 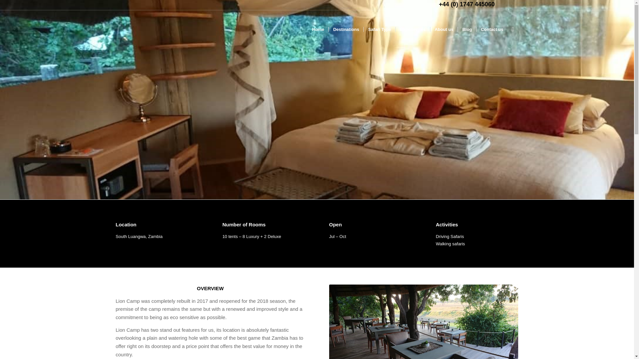 I want to click on Dining Area, so click(x=423, y=322).